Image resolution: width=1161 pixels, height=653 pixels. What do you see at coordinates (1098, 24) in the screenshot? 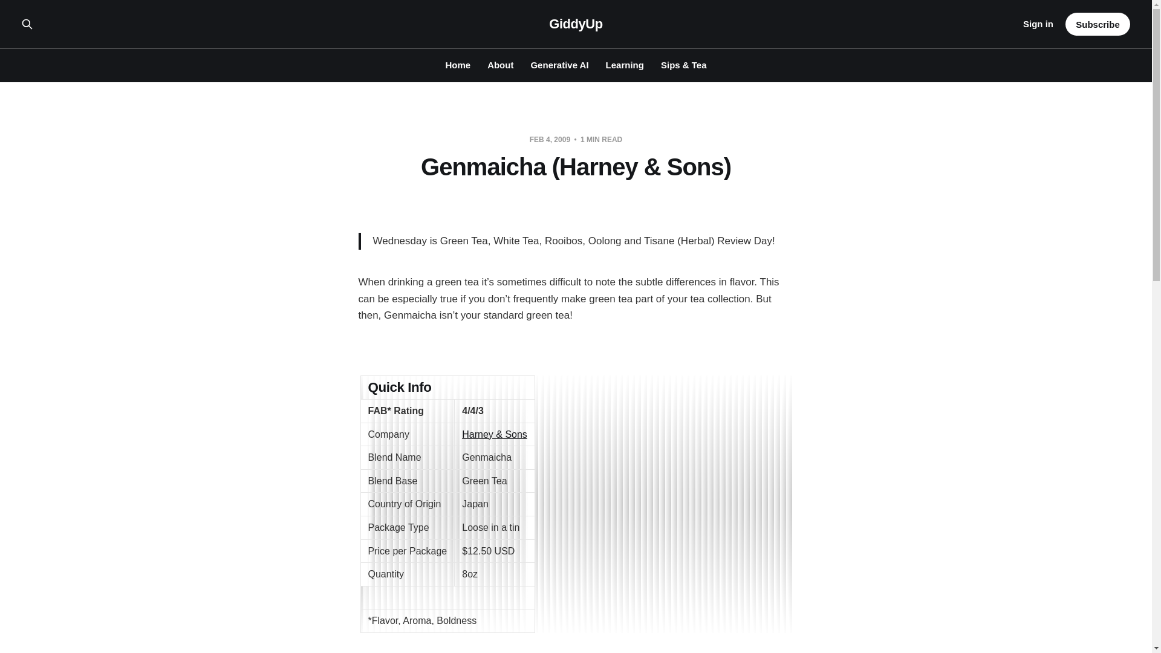
I see `Subscribe` at bounding box center [1098, 24].